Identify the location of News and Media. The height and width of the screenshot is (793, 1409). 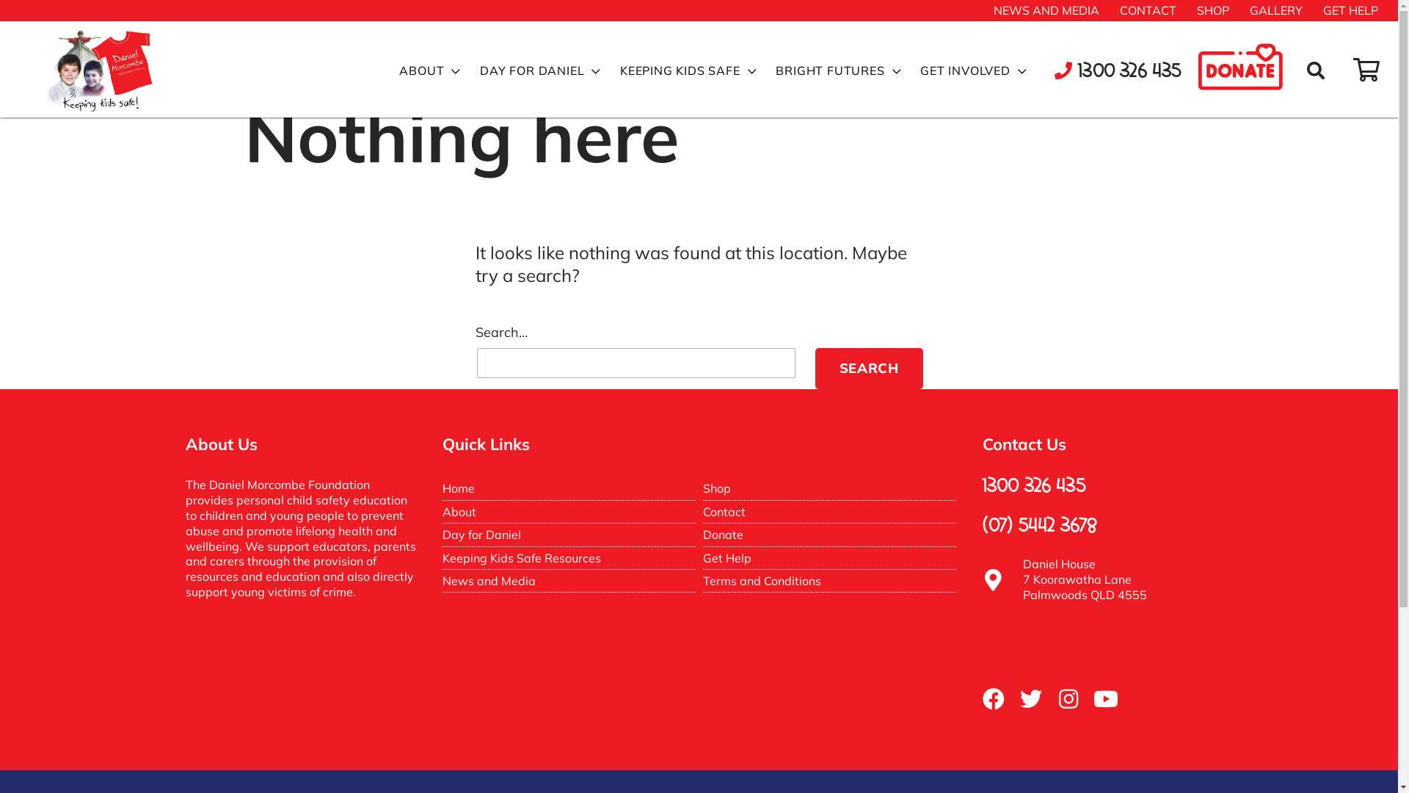
(489, 581).